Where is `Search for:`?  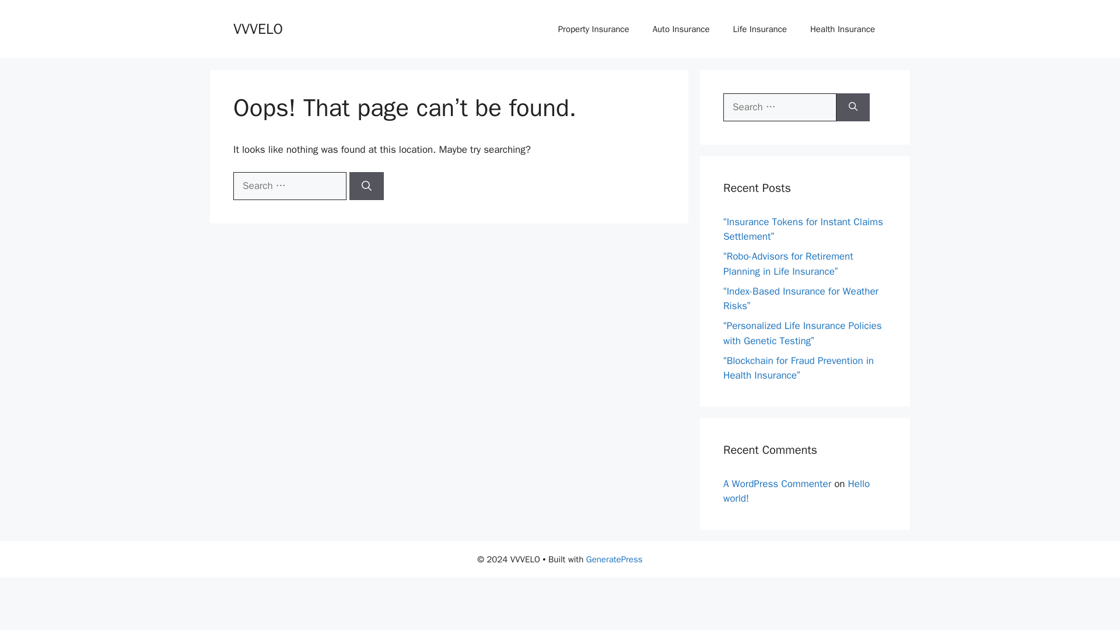
Search for: is located at coordinates (289, 185).